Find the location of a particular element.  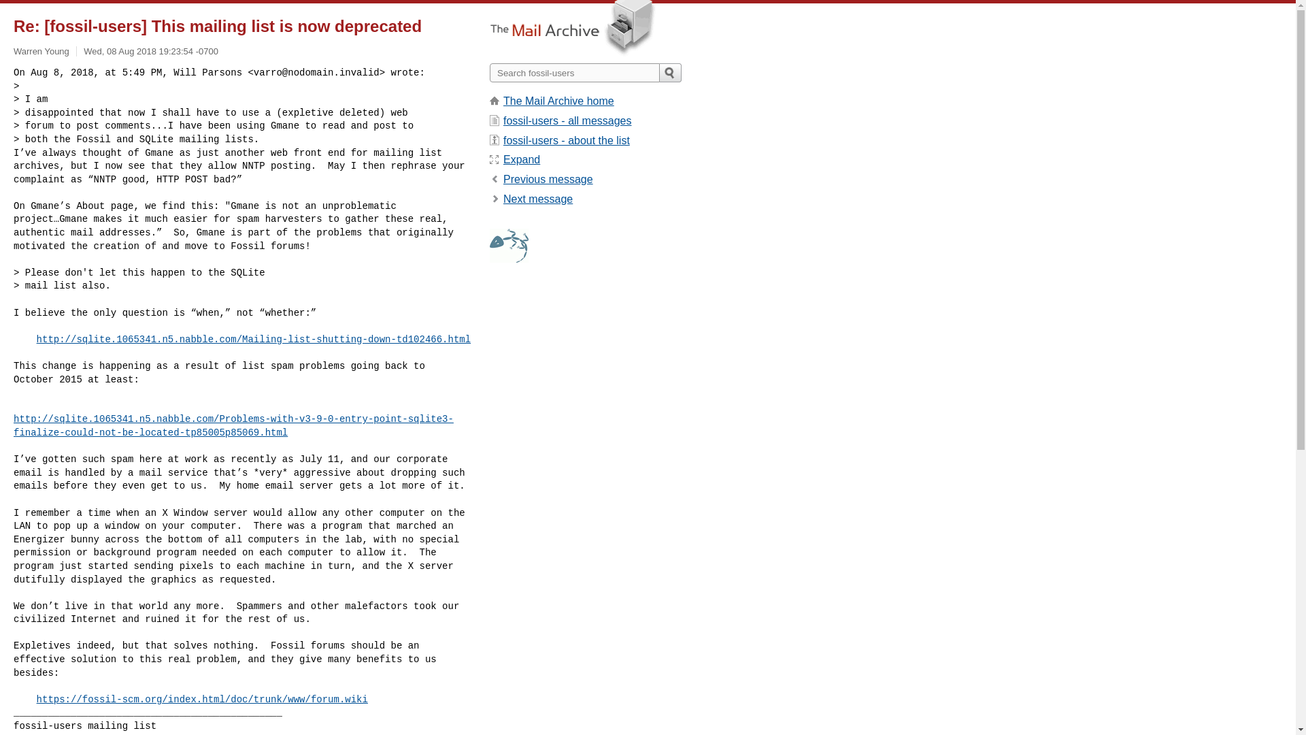

Warren Young is located at coordinates (41, 52).